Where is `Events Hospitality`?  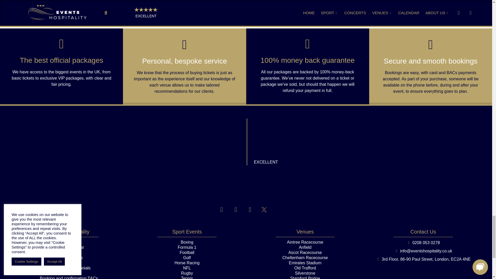 Events Hospitality is located at coordinates (200, 138).